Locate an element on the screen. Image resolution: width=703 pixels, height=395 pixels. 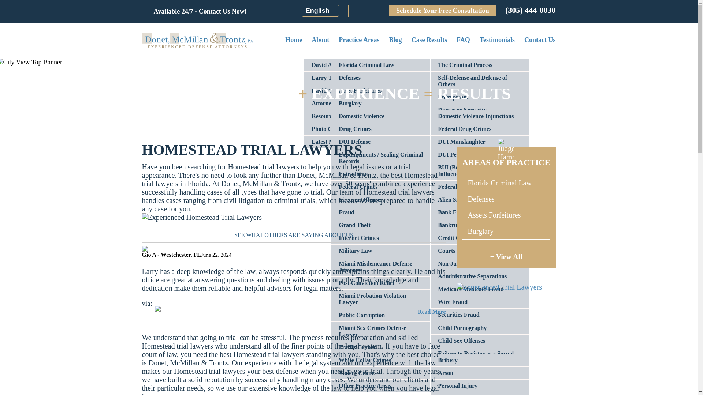
Home is located at coordinates (294, 40).